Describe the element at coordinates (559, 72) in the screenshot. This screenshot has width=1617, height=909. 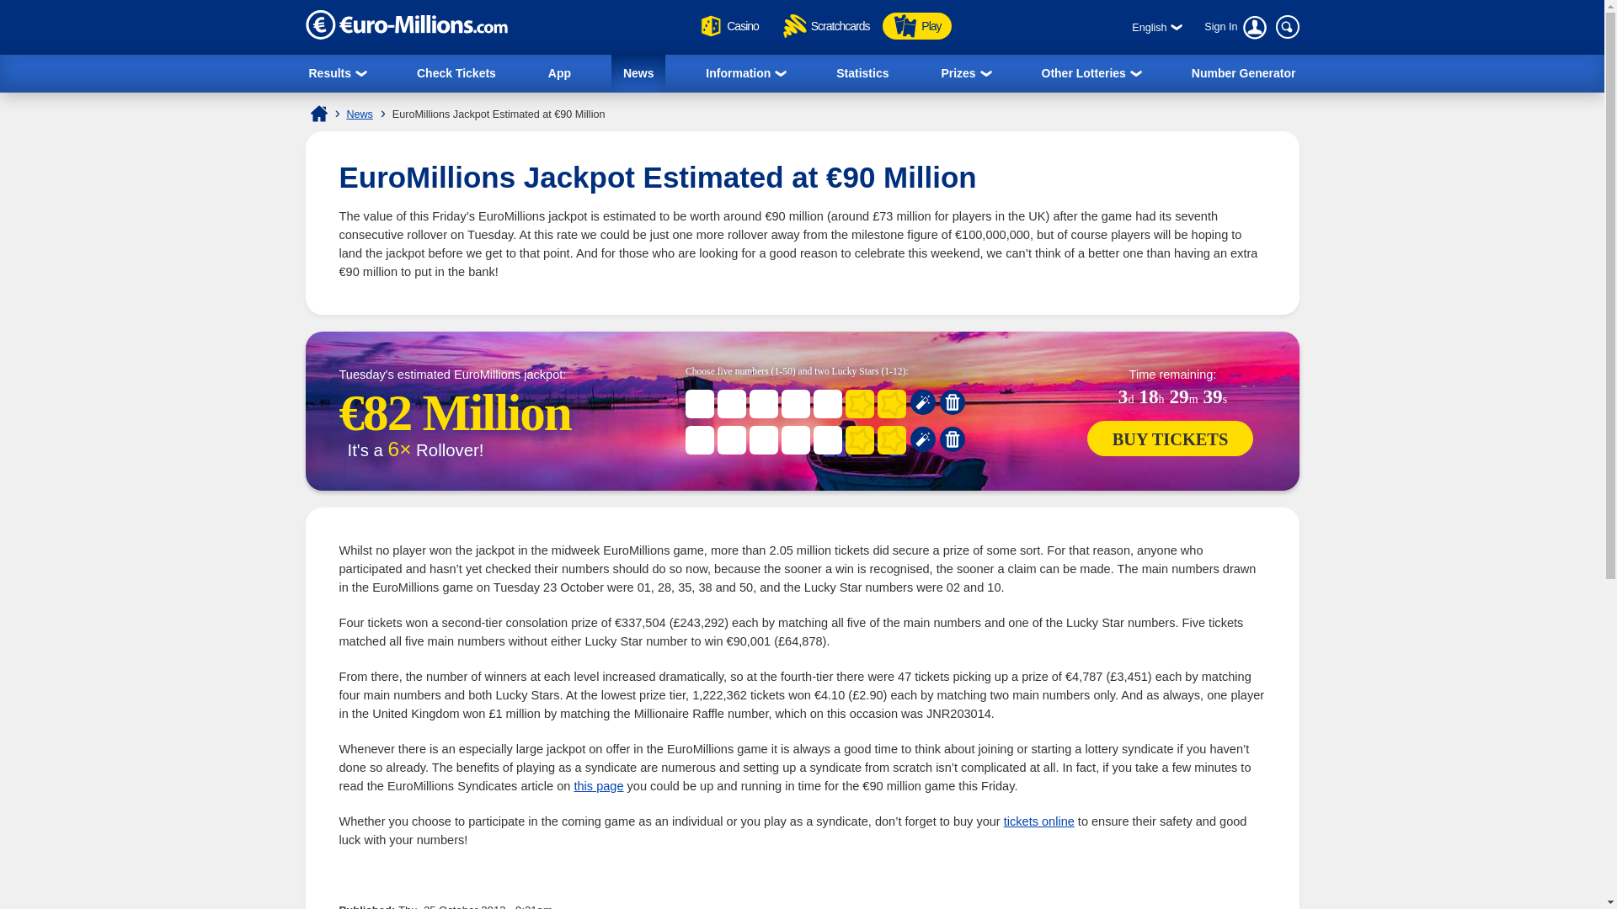
I see `App` at that location.